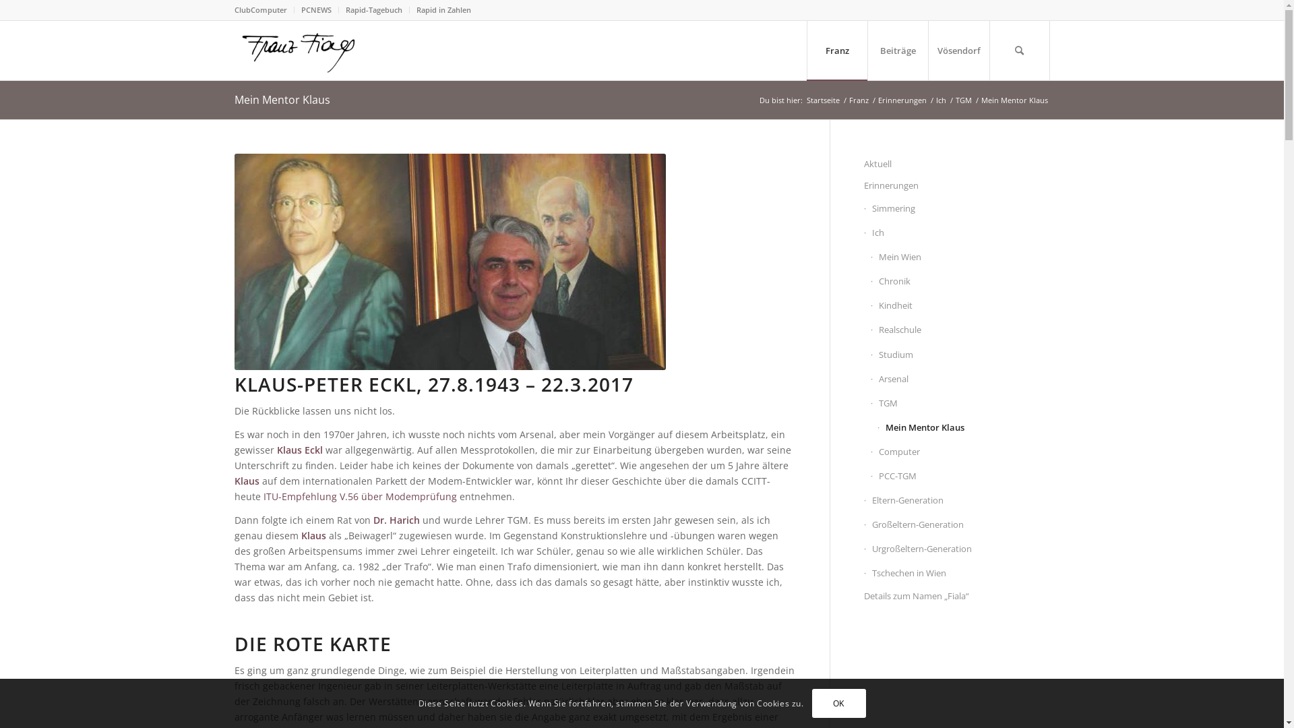 Image resolution: width=1294 pixels, height=728 pixels. I want to click on Erinnerungen, so click(957, 186).